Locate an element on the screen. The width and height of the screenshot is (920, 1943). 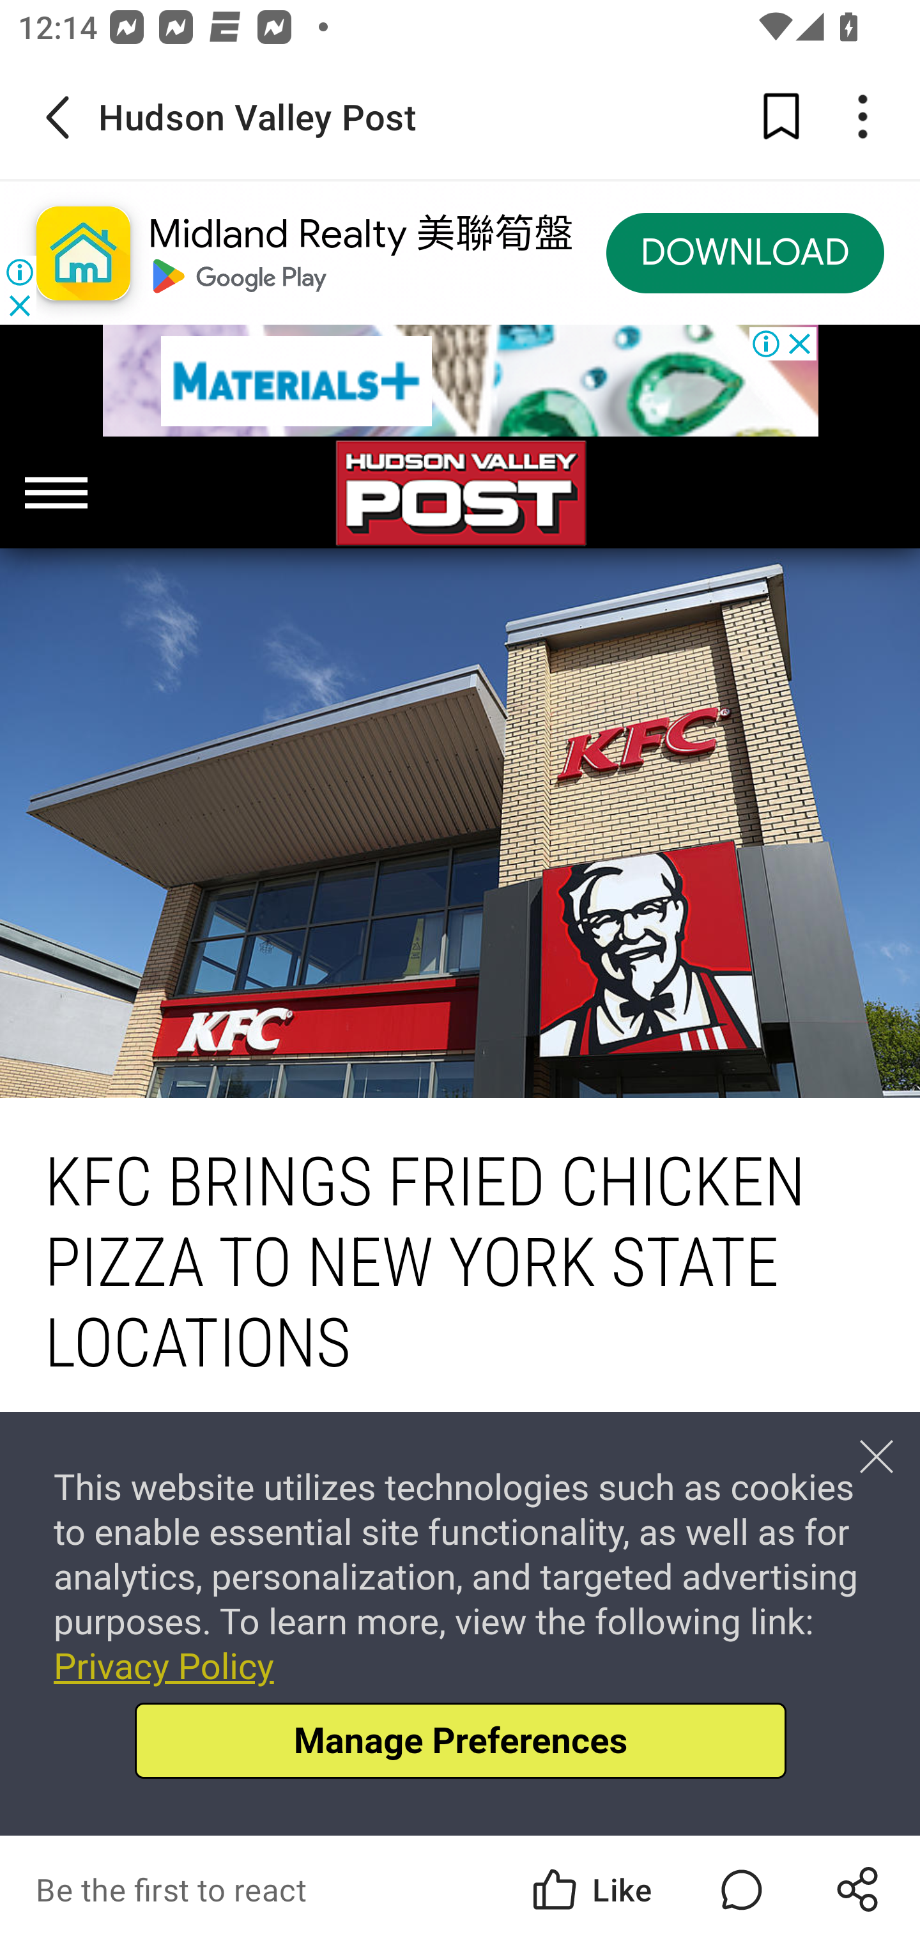
Like is located at coordinates (590, 1889).